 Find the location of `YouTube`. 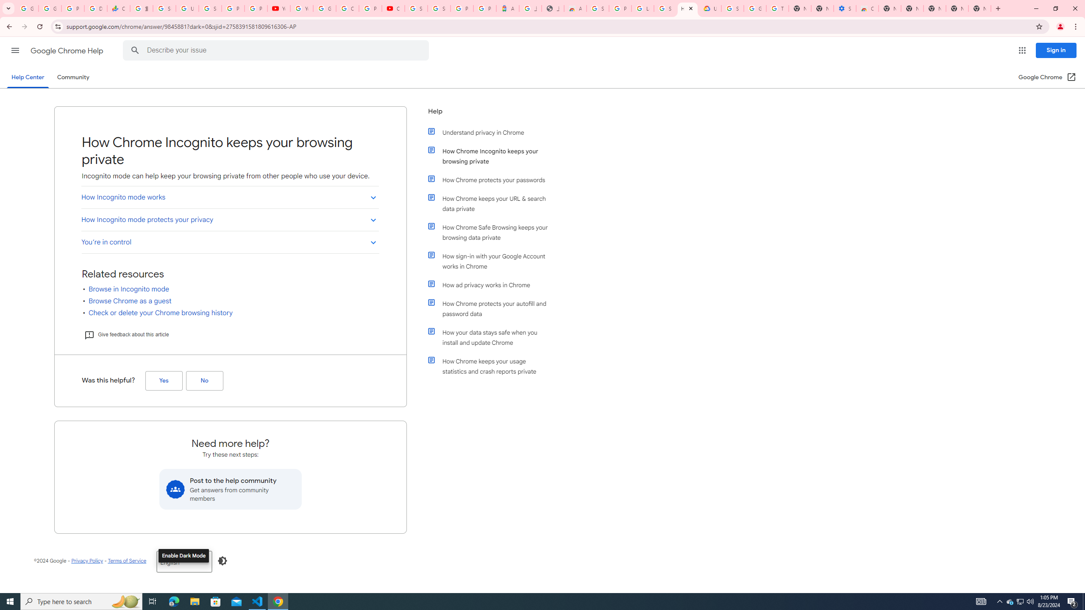

YouTube is located at coordinates (279, 8).